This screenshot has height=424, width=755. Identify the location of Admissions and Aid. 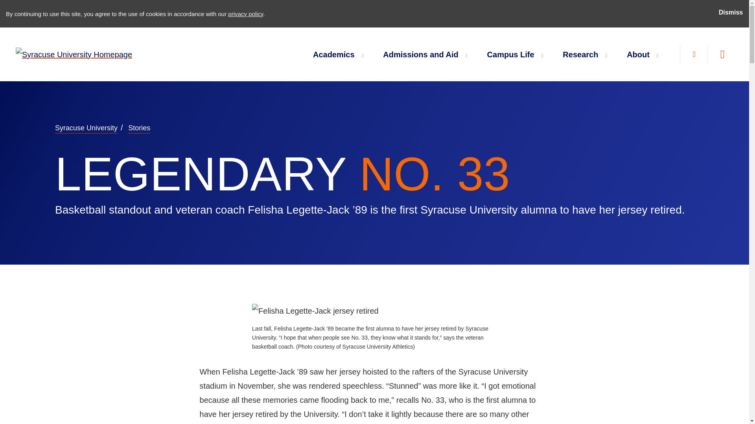
(422, 54).